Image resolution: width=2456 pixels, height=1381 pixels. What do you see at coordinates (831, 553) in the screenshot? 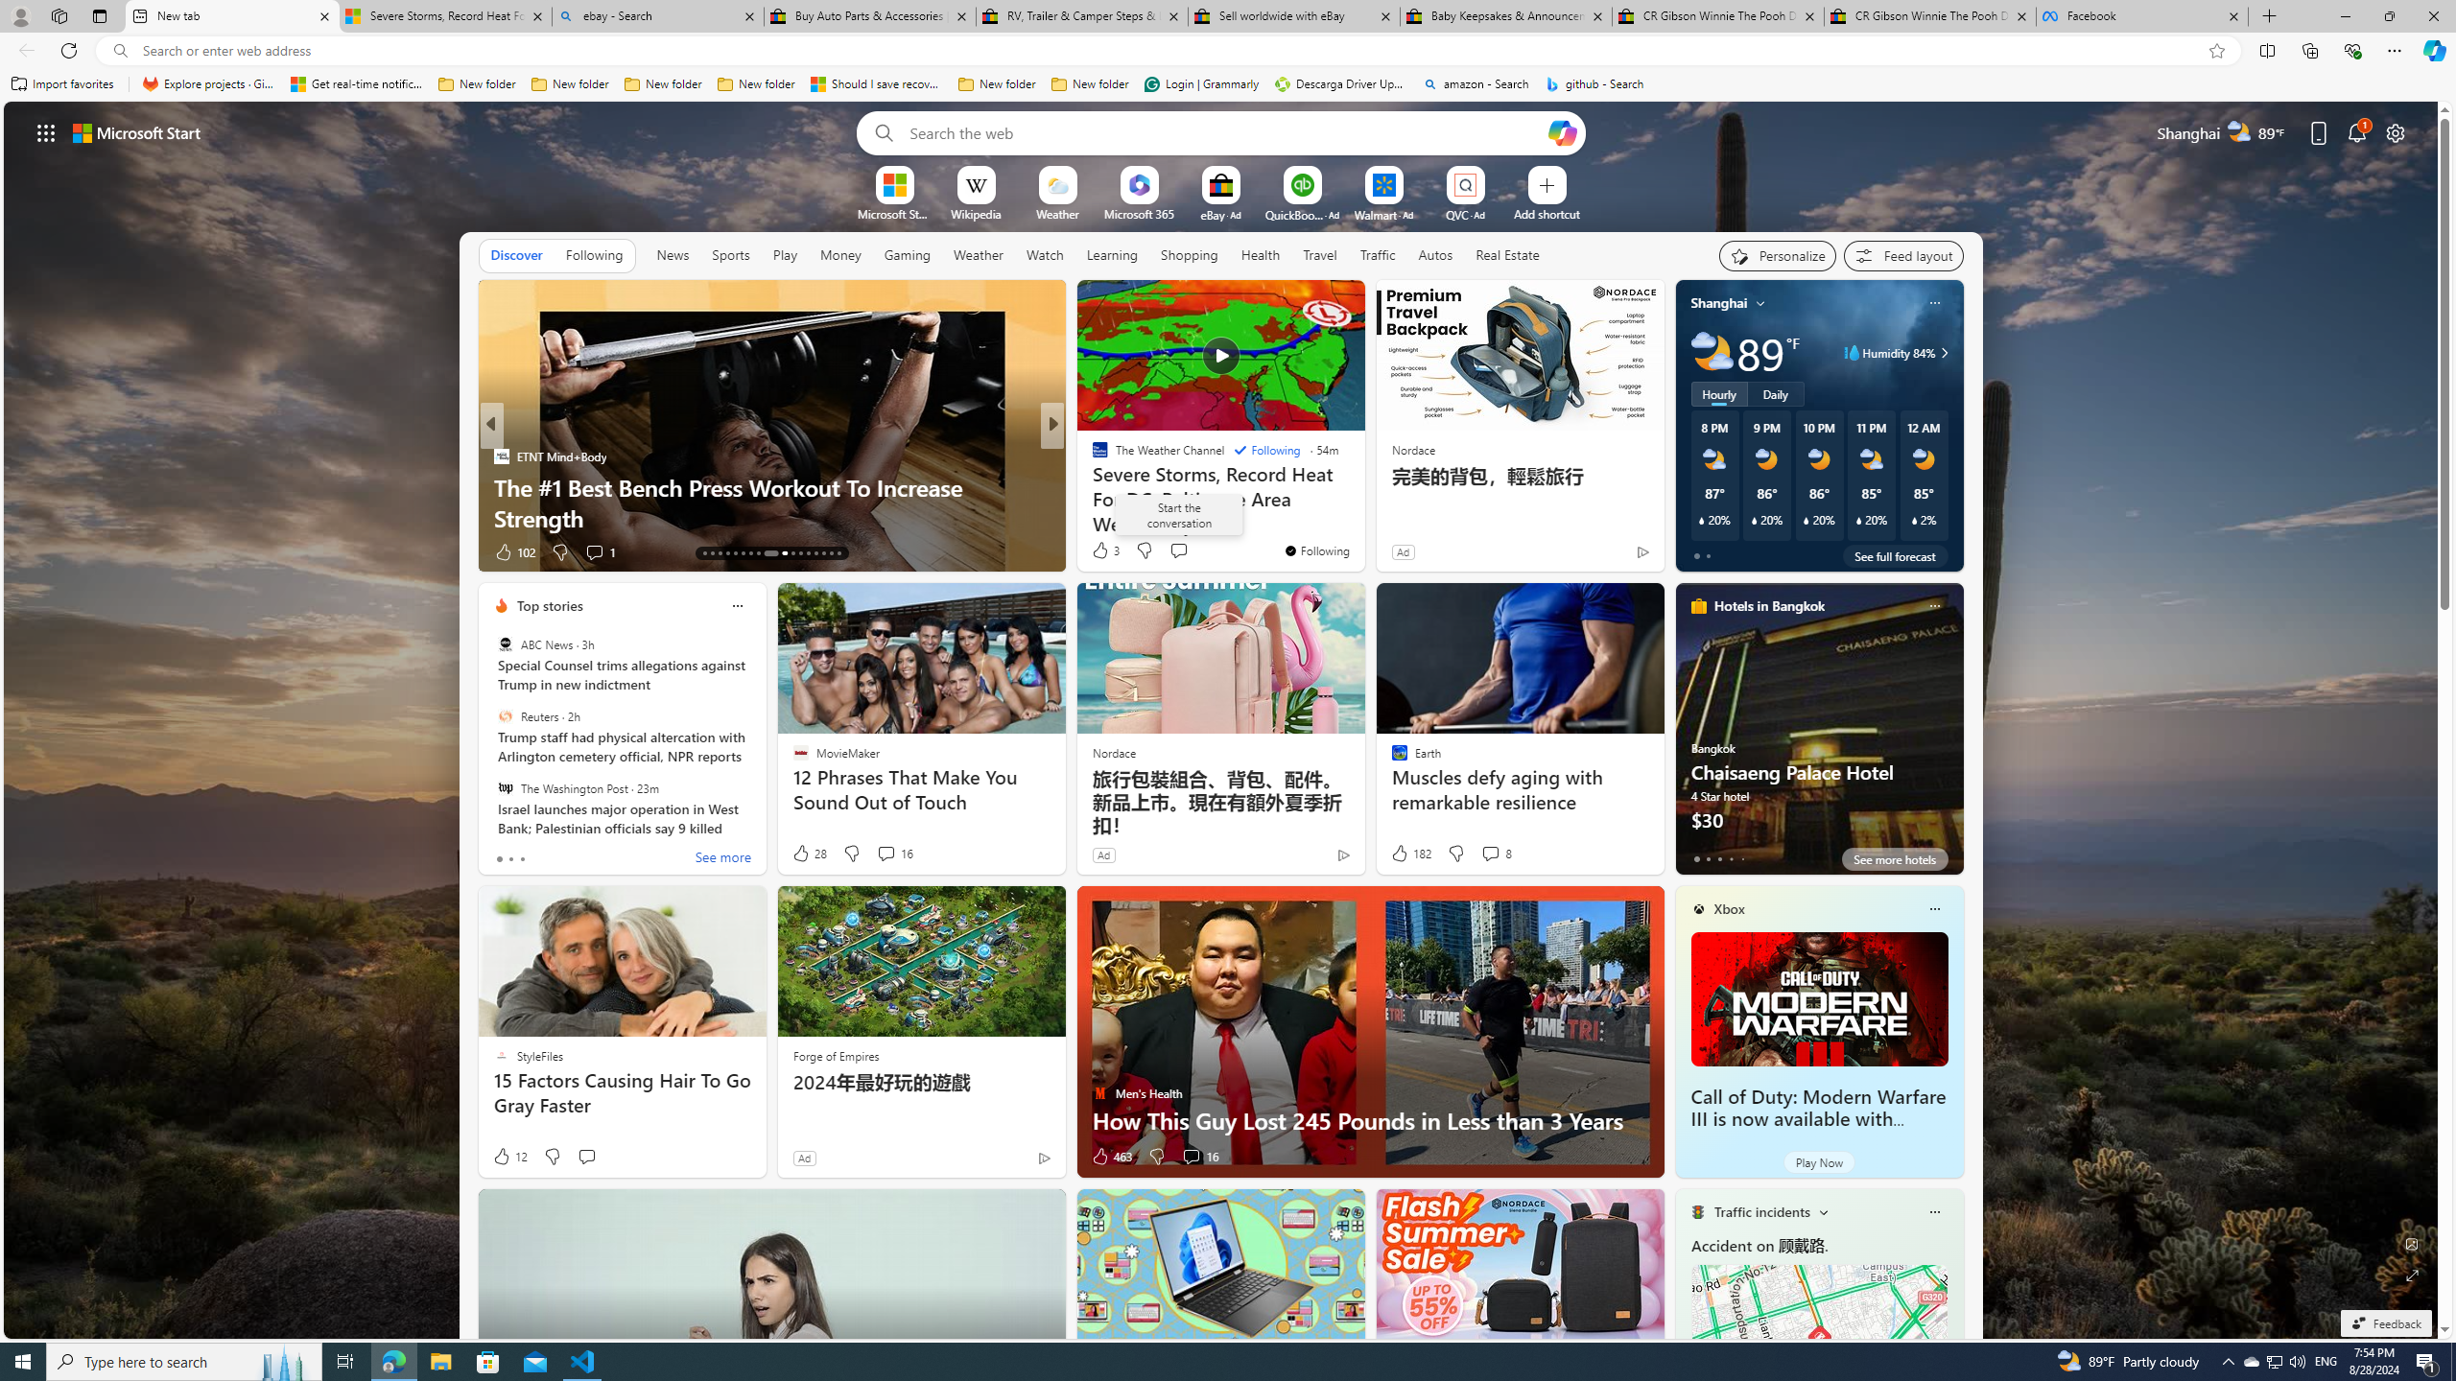
I see `AutomationID: tab-28` at bounding box center [831, 553].